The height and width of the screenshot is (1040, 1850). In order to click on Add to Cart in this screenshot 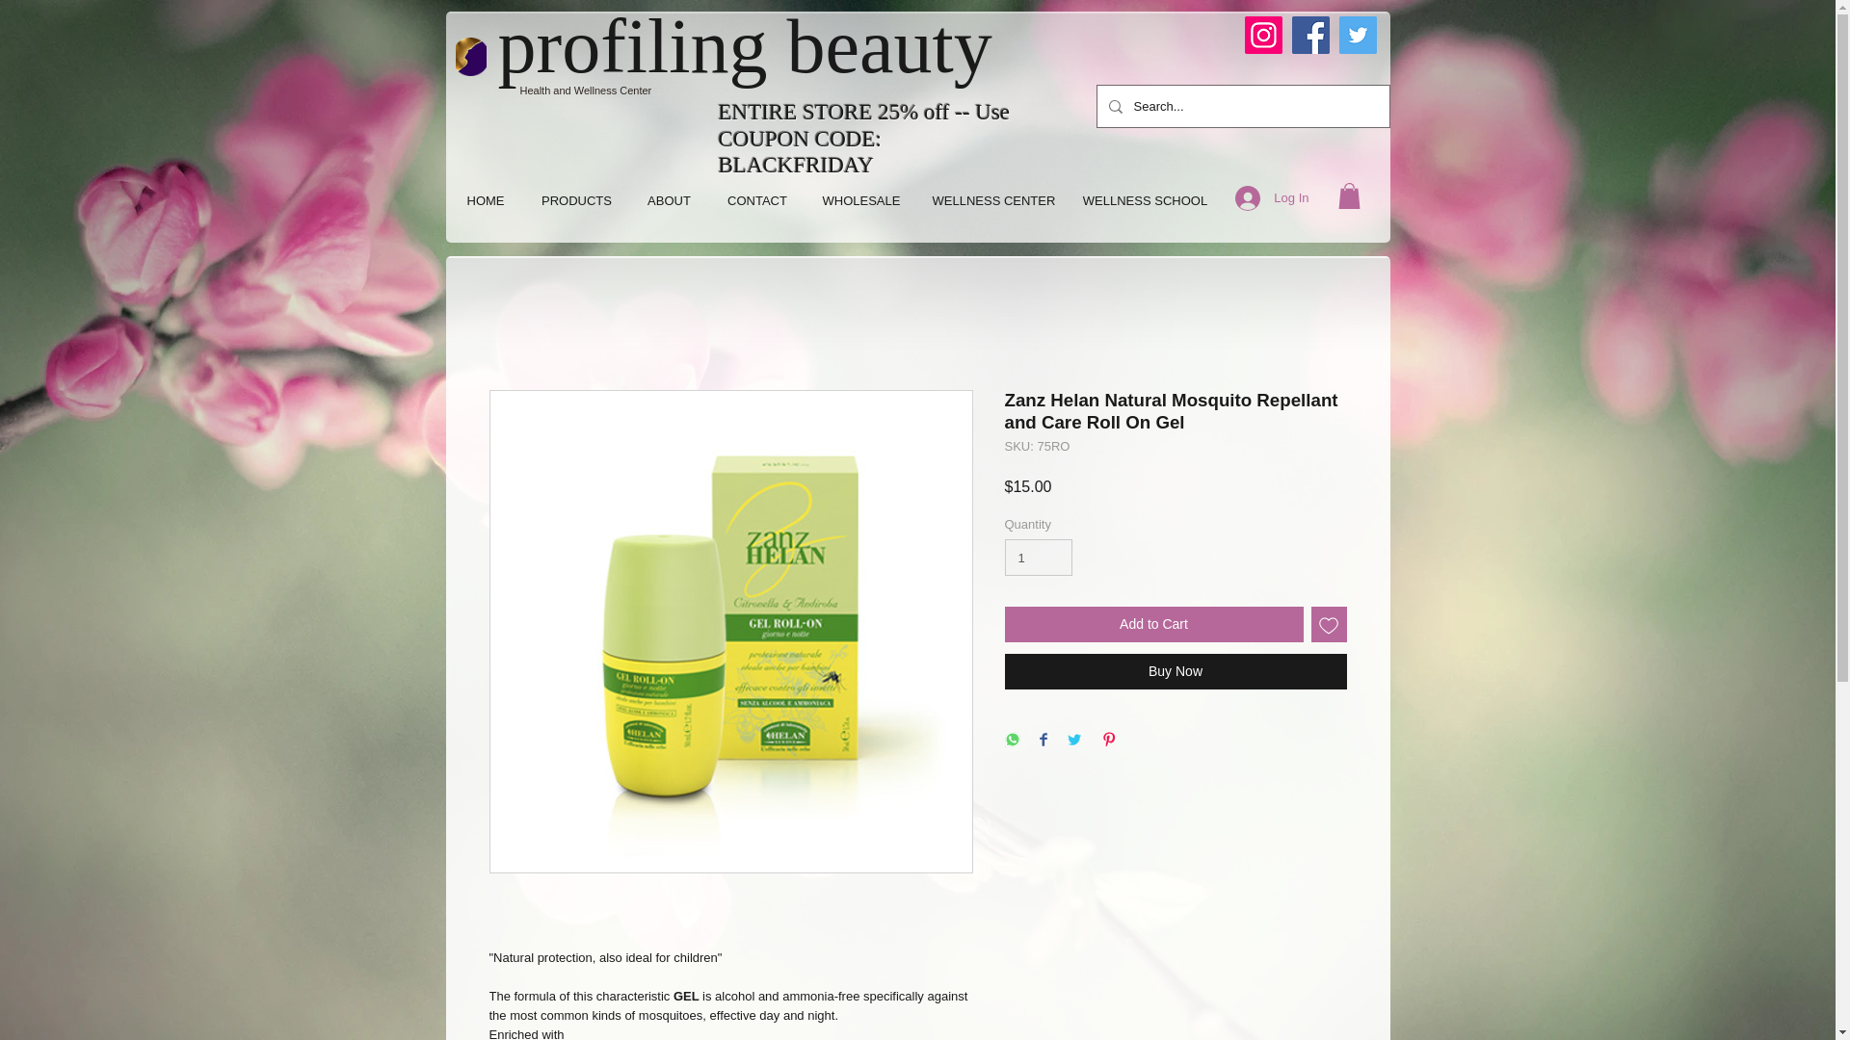, I will do `click(1152, 624)`.